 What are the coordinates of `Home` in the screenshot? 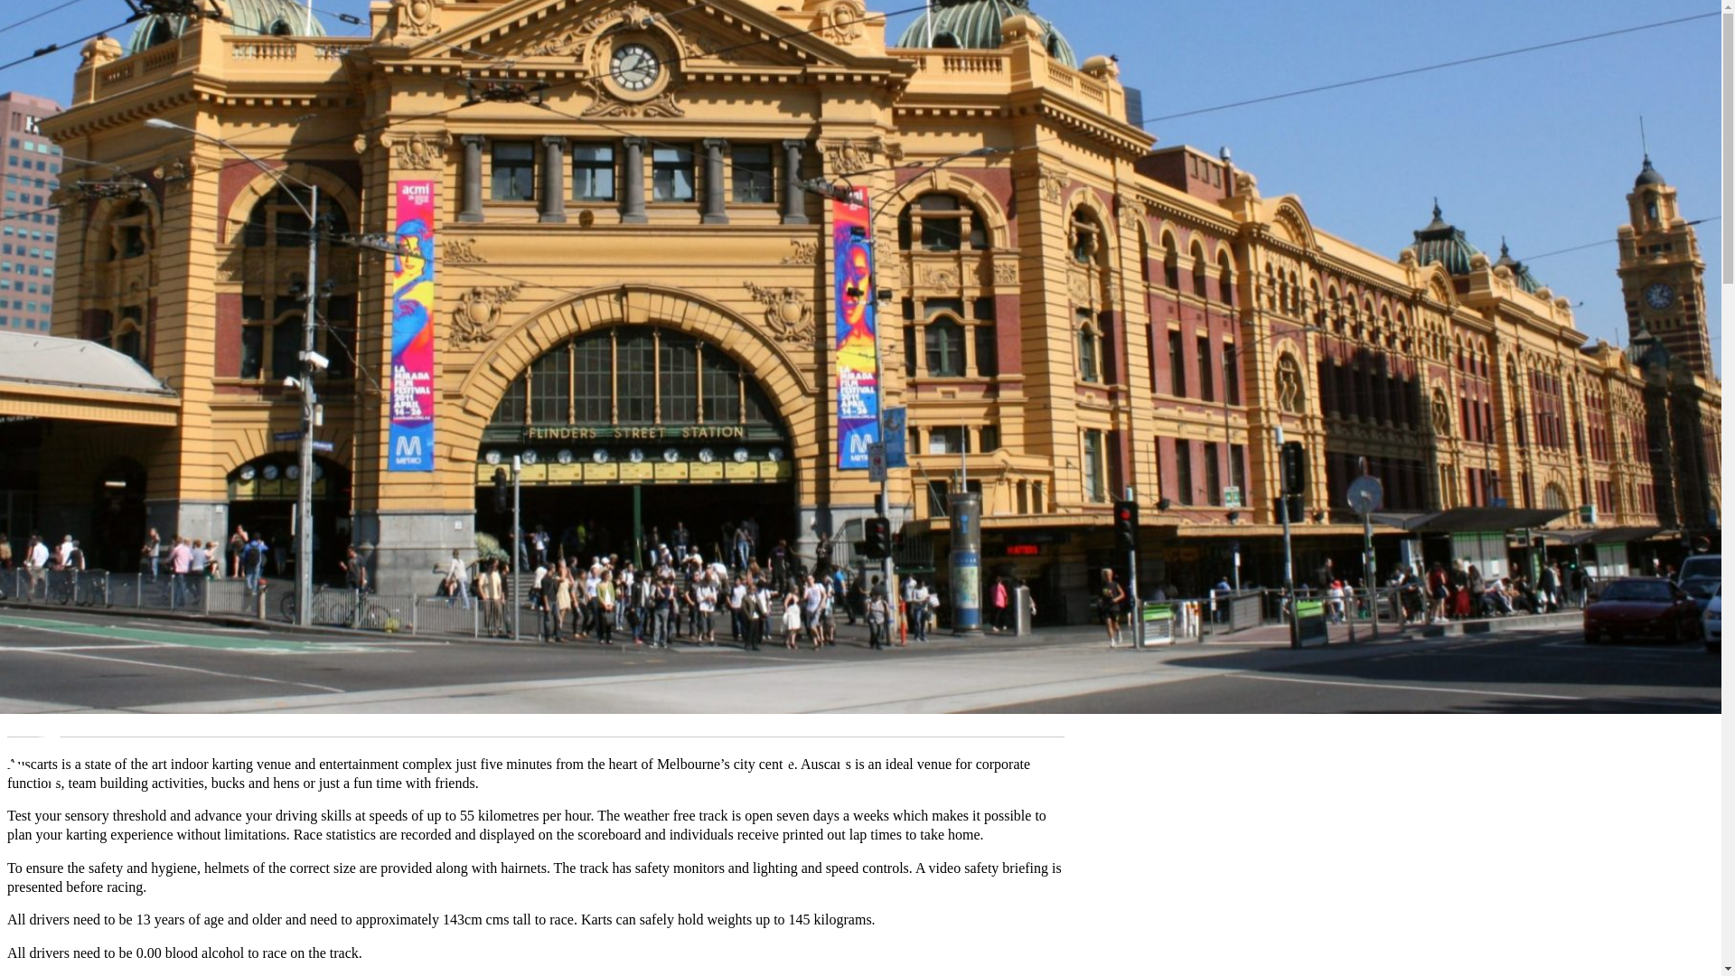 It's located at (61, 45).